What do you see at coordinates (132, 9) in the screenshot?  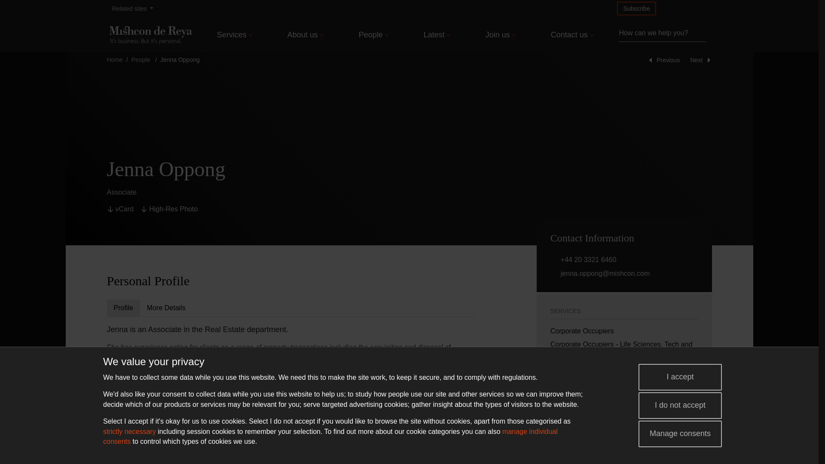 I see `Related sites` at bounding box center [132, 9].